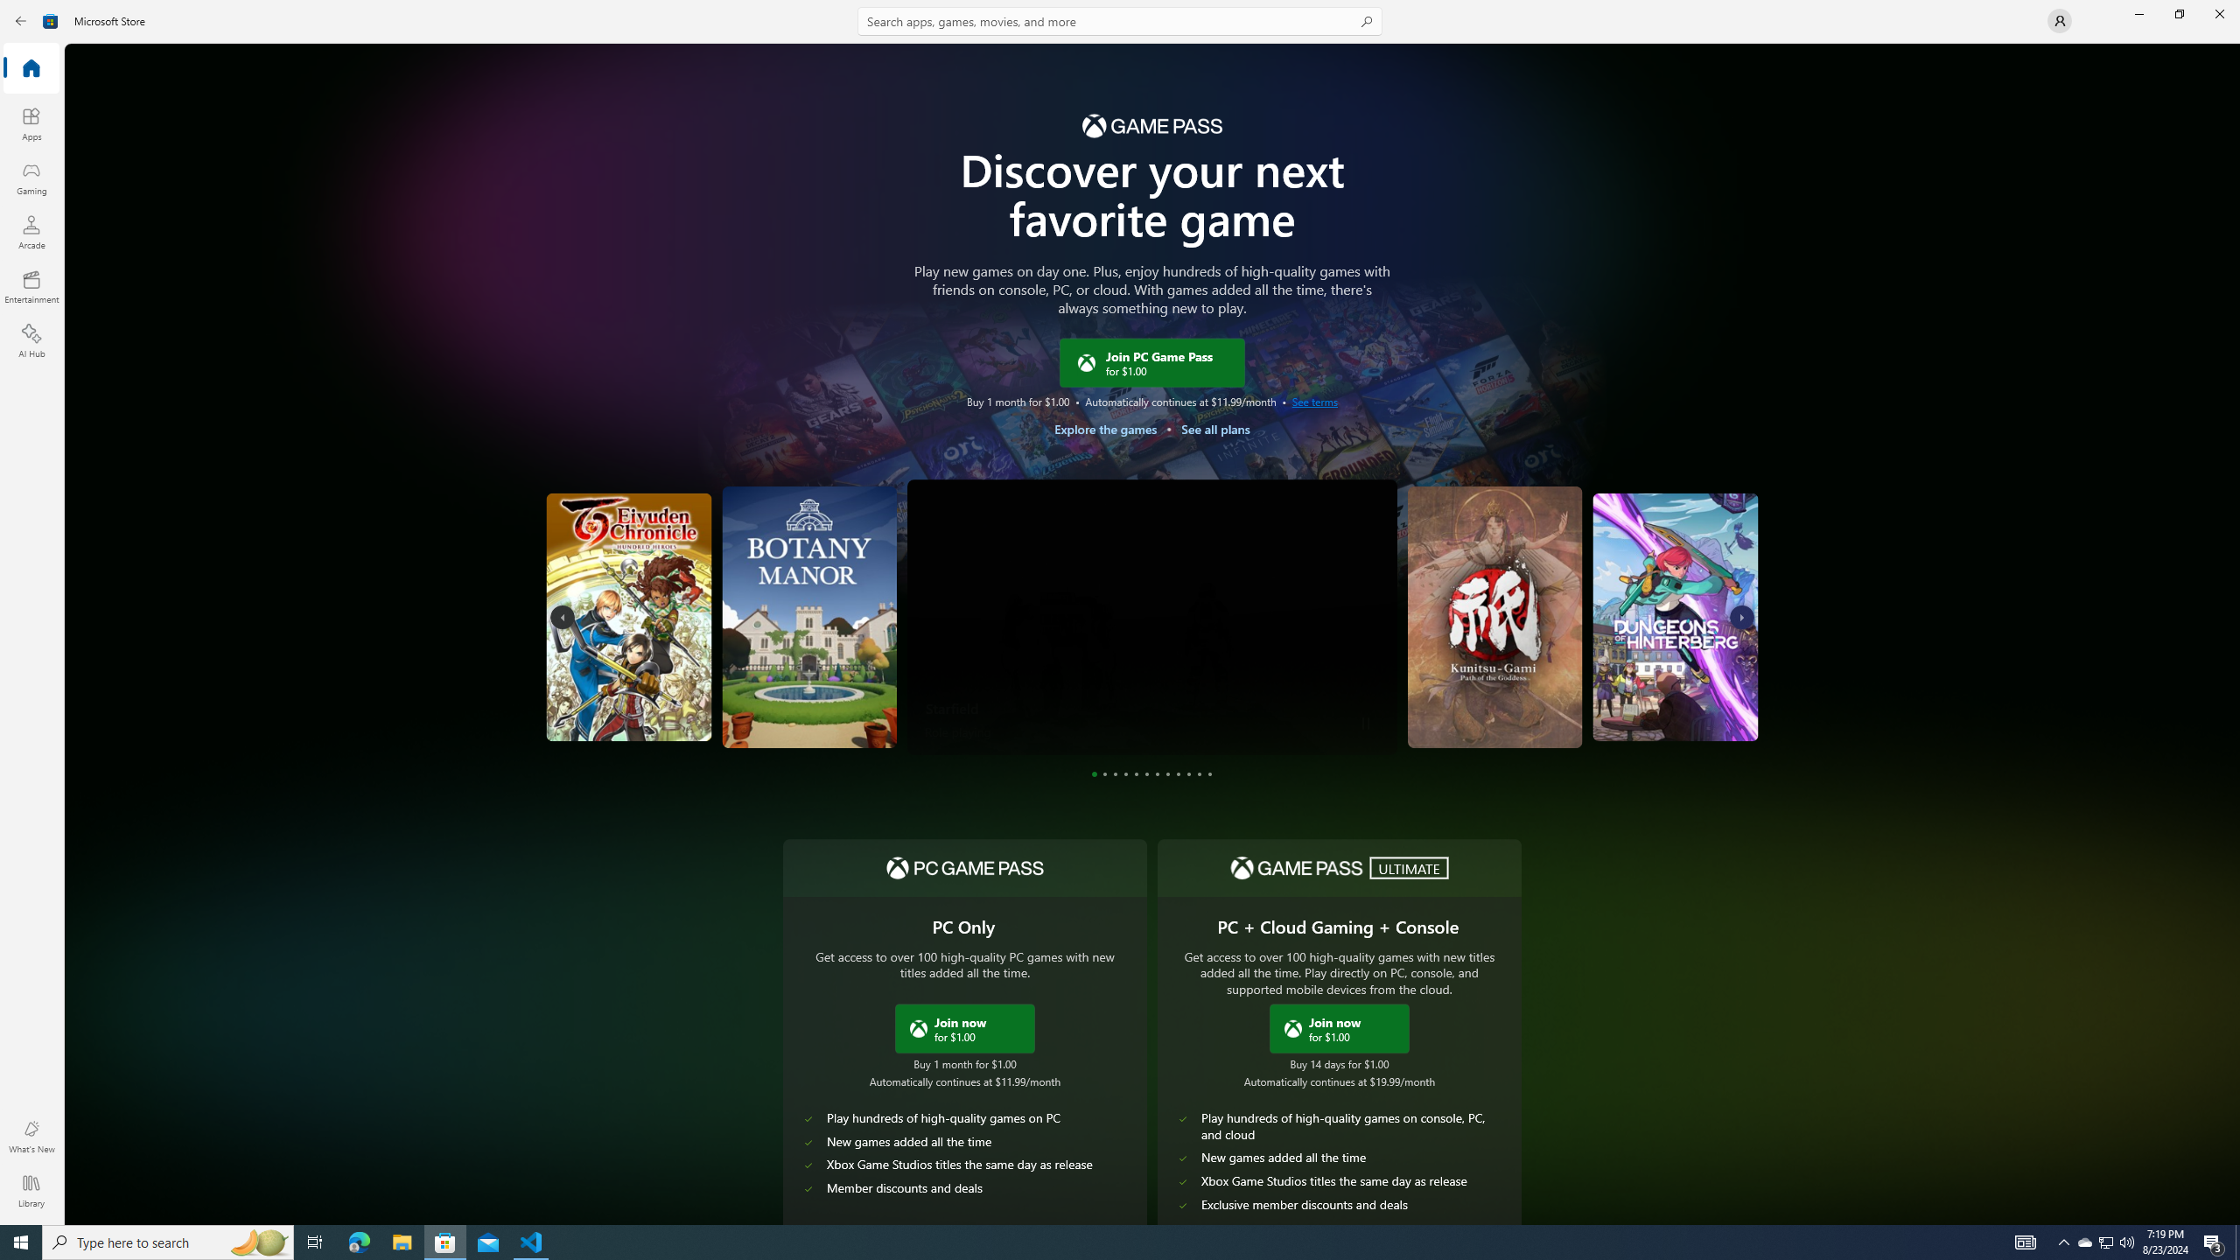 The height and width of the screenshot is (1260, 2240). What do you see at coordinates (1214, 429) in the screenshot?
I see `See all plans` at bounding box center [1214, 429].